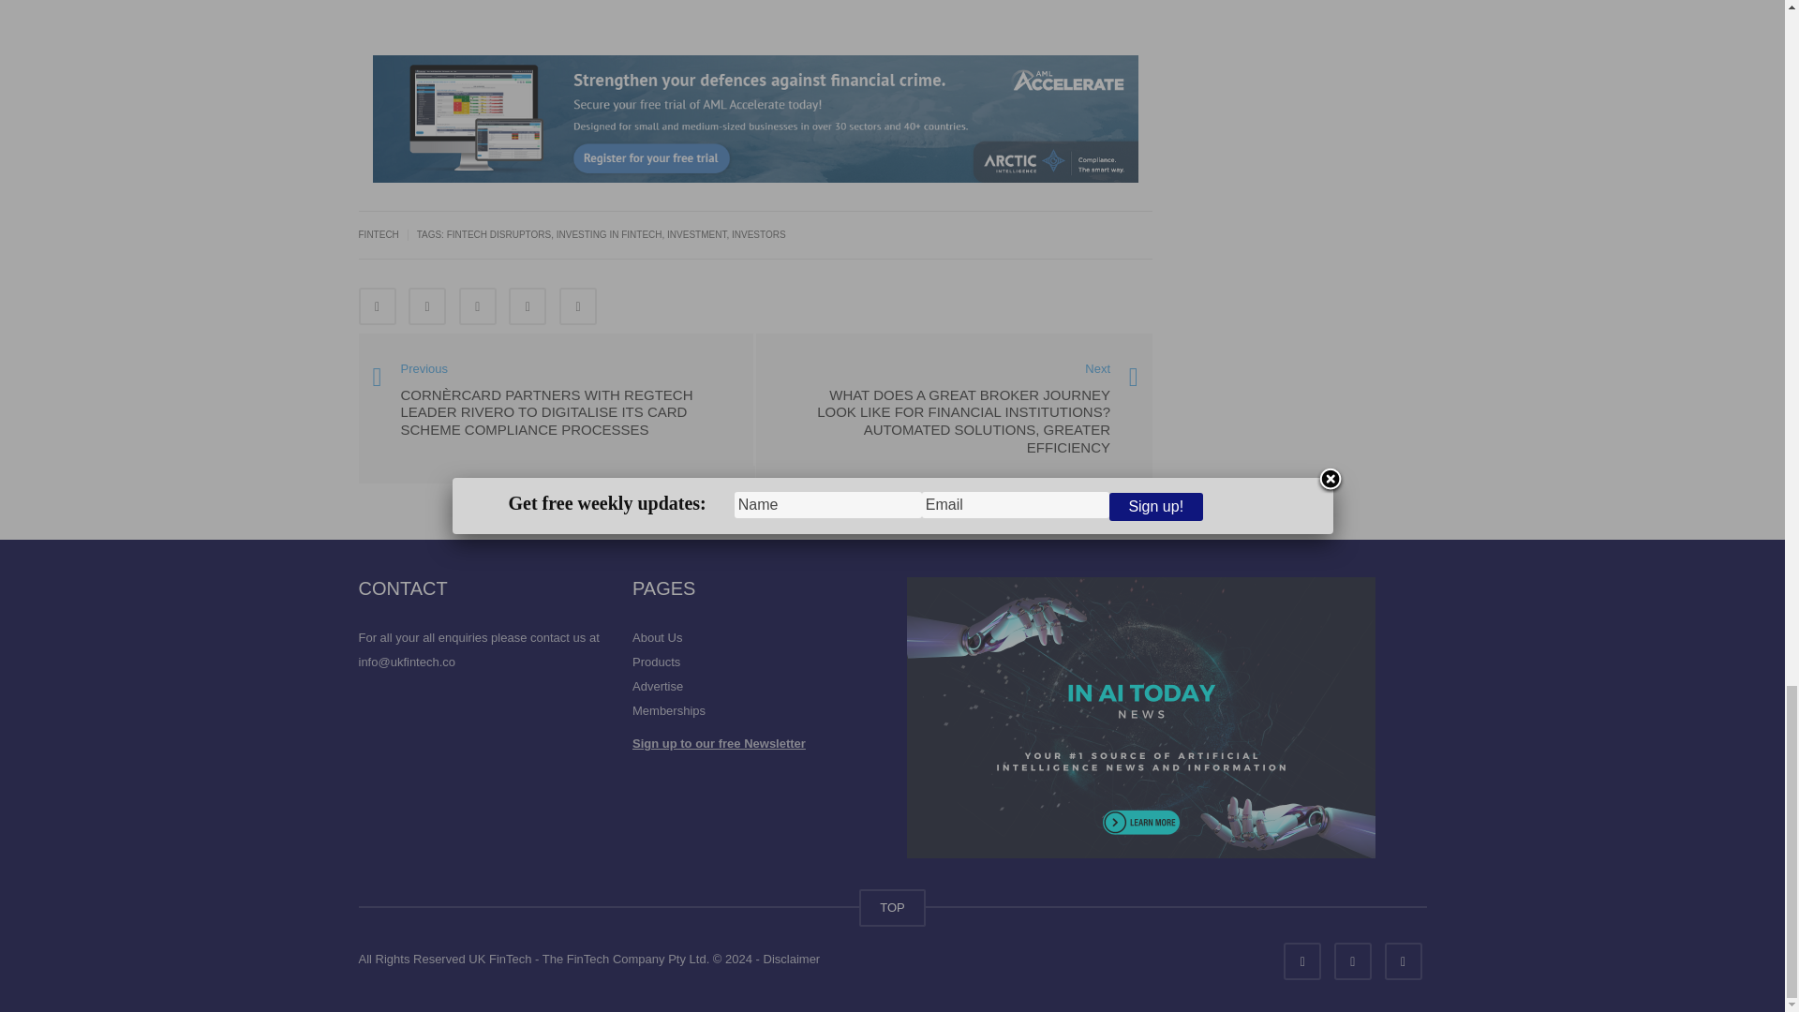 Image resolution: width=1799 pixels, height=1012 pixels. What do you see at coordinates (528, 305) in the screenshot?
I see `Pin this` at bounding box center [528, 305].